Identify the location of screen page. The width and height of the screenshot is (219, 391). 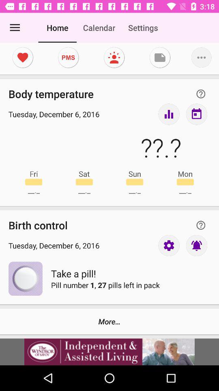
(114, 57).